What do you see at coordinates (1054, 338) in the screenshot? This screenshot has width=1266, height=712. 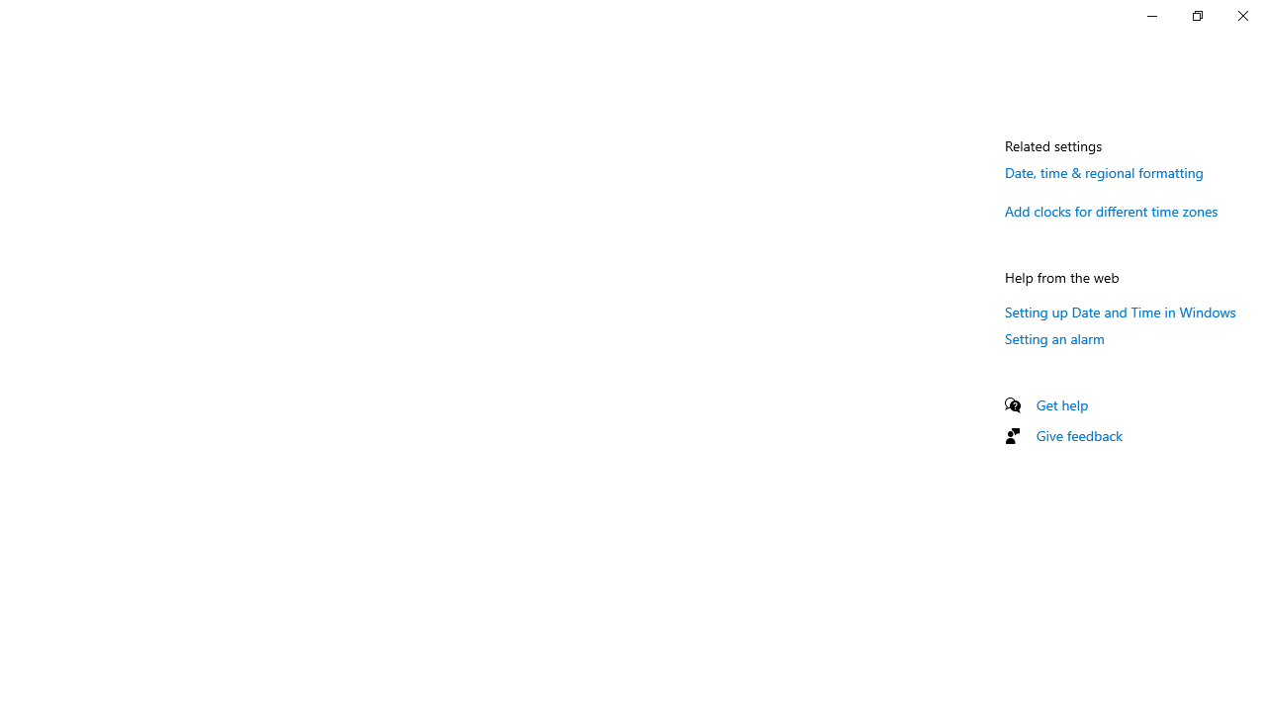 I see `Setting an alarm` at bounding box center [1054, 338].